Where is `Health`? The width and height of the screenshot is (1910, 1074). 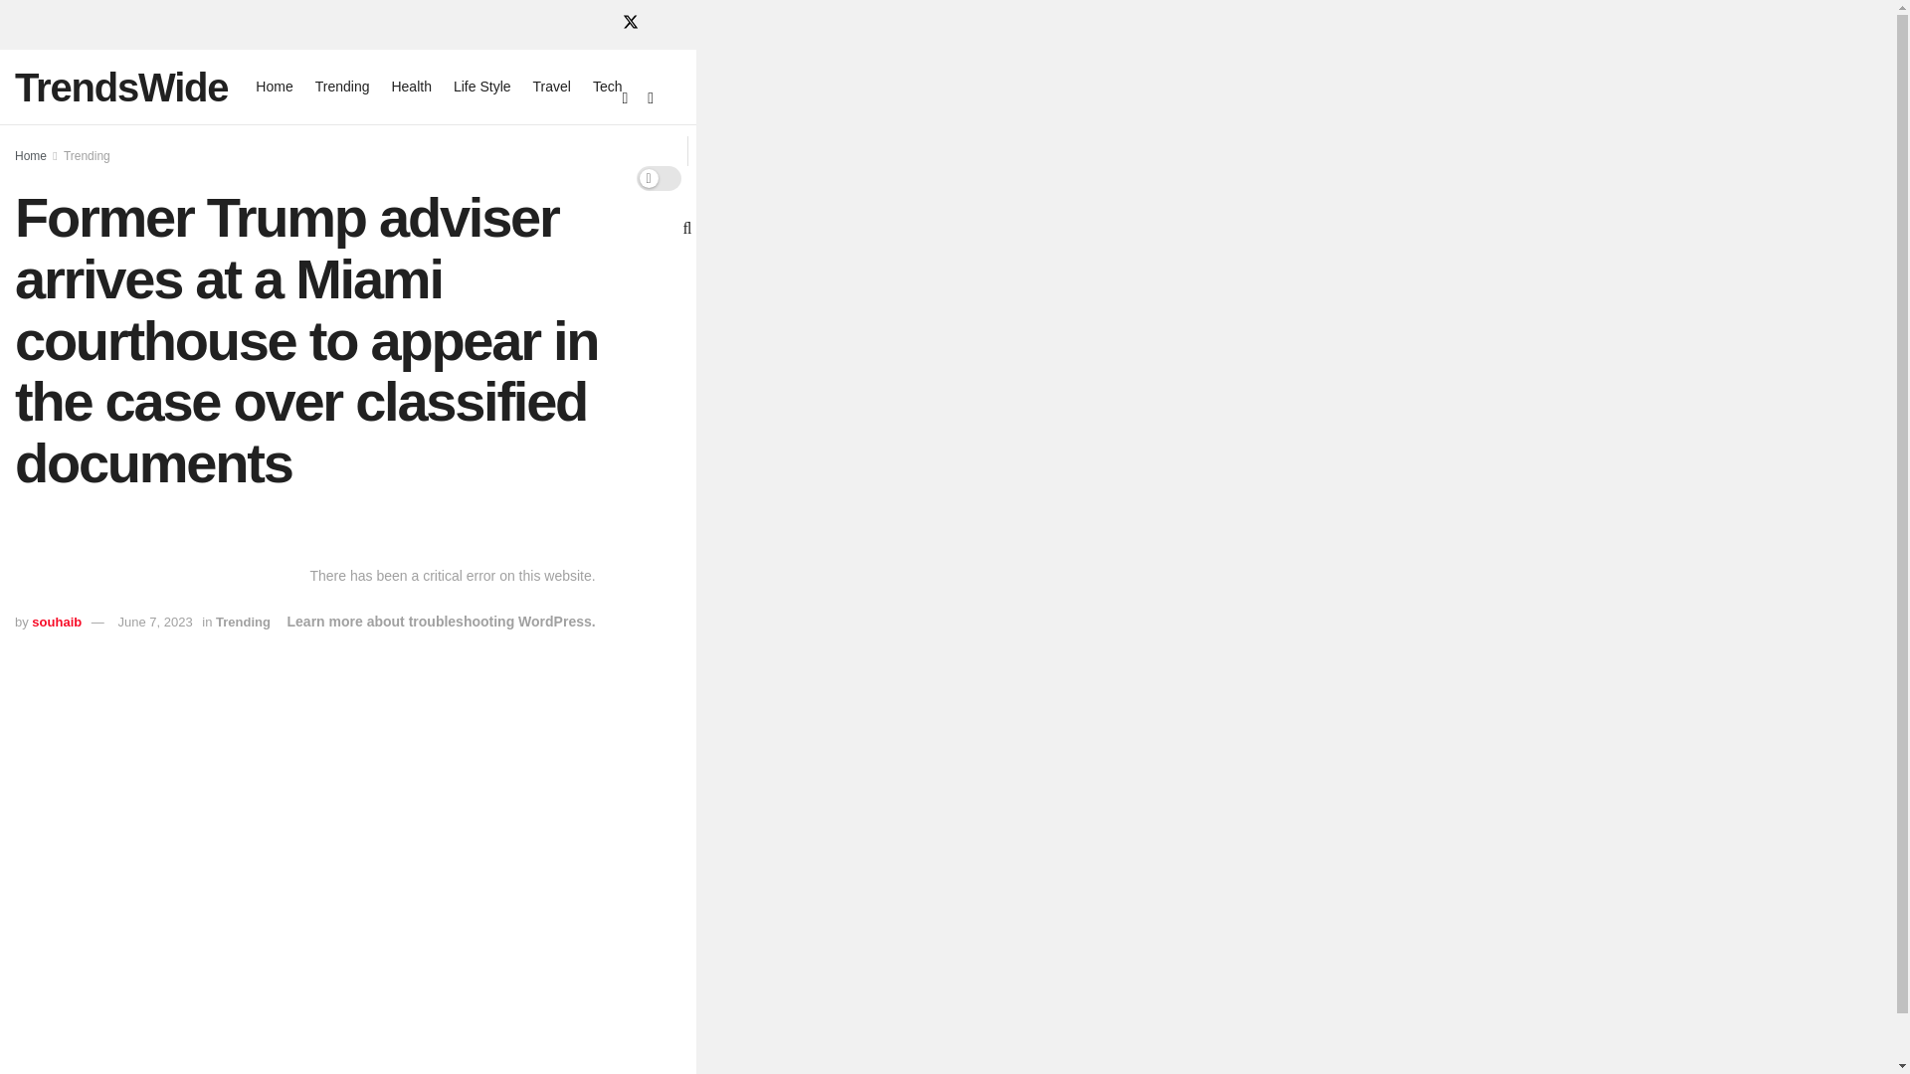 Health is located at coordinates (411, 87).